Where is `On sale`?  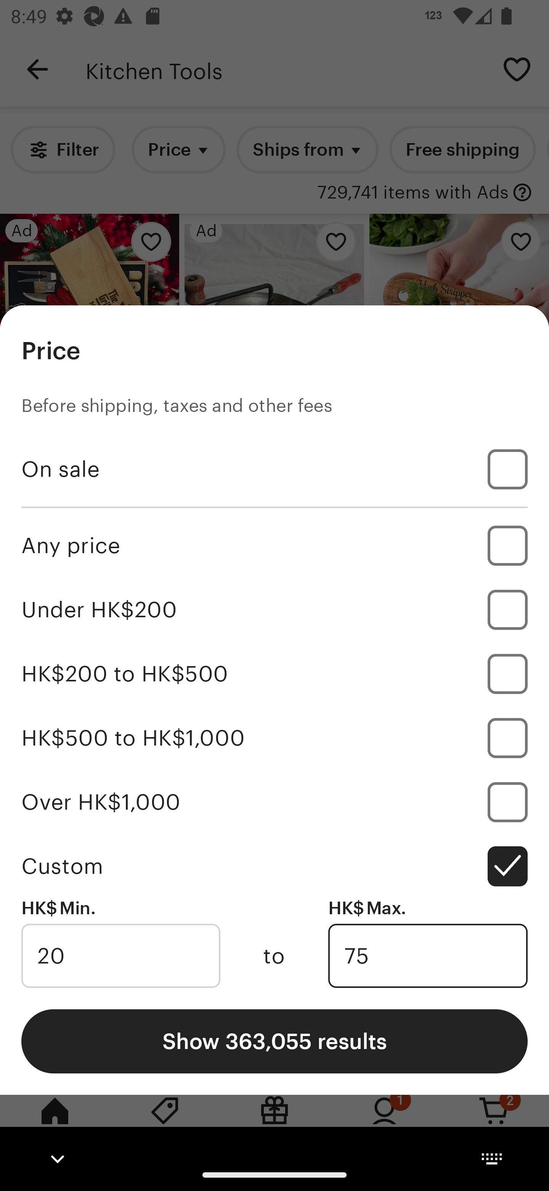 On sale is located at coordinates (274, 469).